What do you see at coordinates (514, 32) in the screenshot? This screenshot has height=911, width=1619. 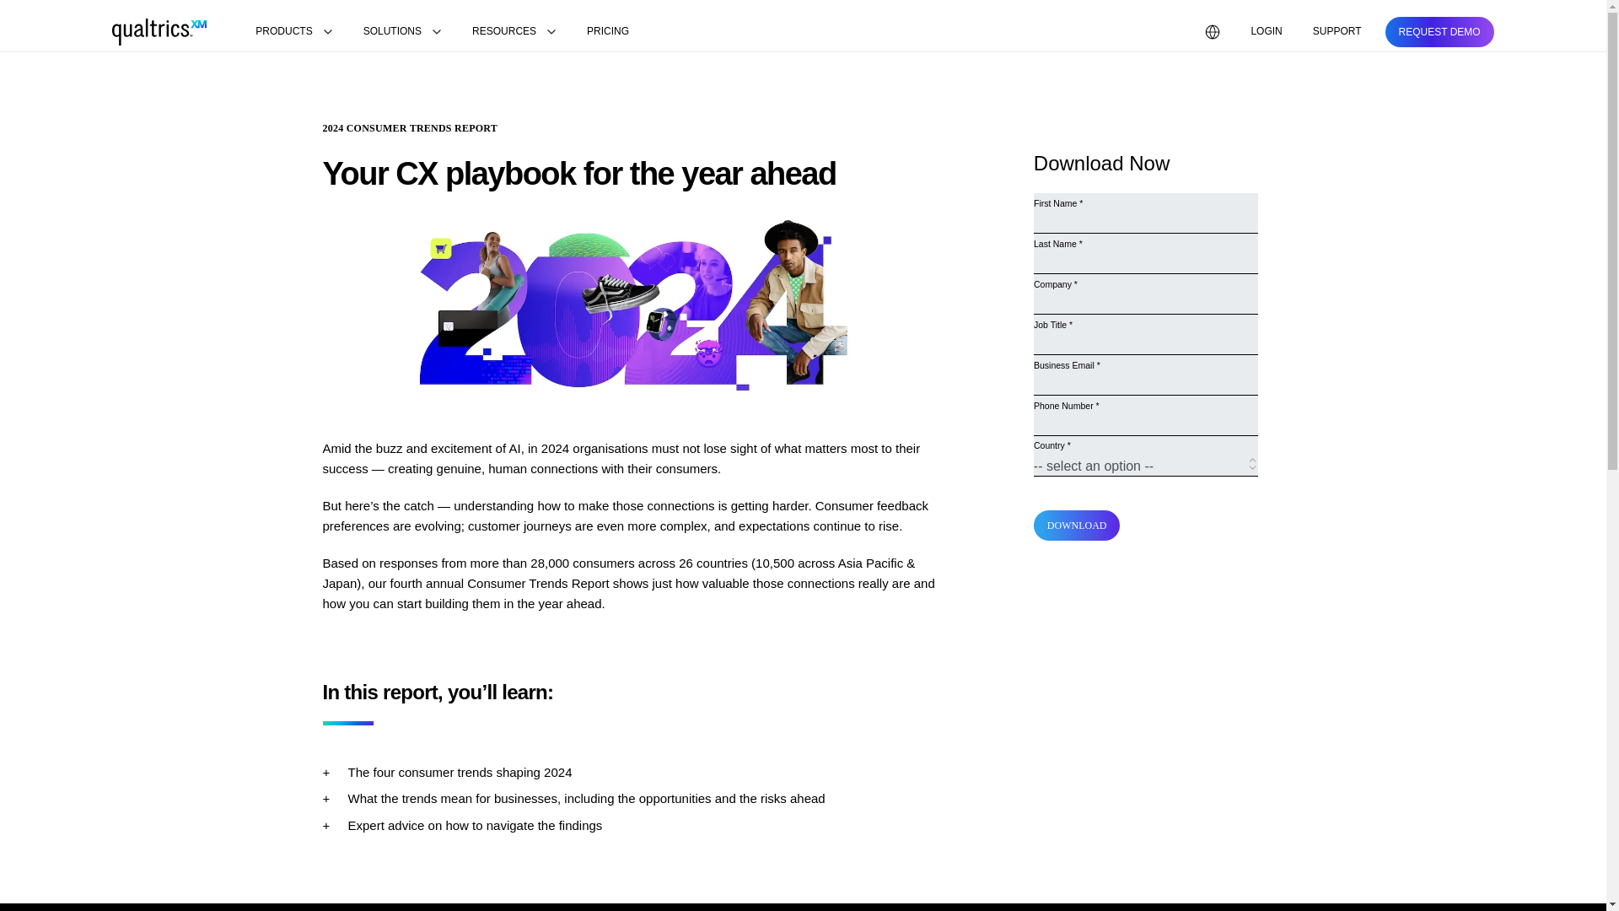 I see `RESOURCES` at bounding box center [514, 32].